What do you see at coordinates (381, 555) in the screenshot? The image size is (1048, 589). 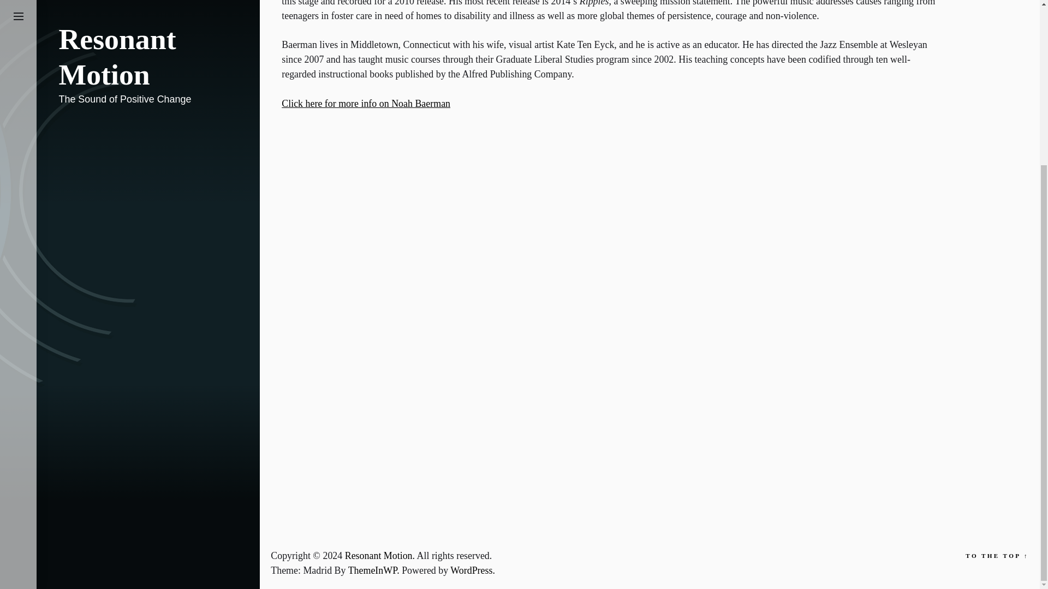 I see `Resonant Motion` at bounding box center [381, 555].